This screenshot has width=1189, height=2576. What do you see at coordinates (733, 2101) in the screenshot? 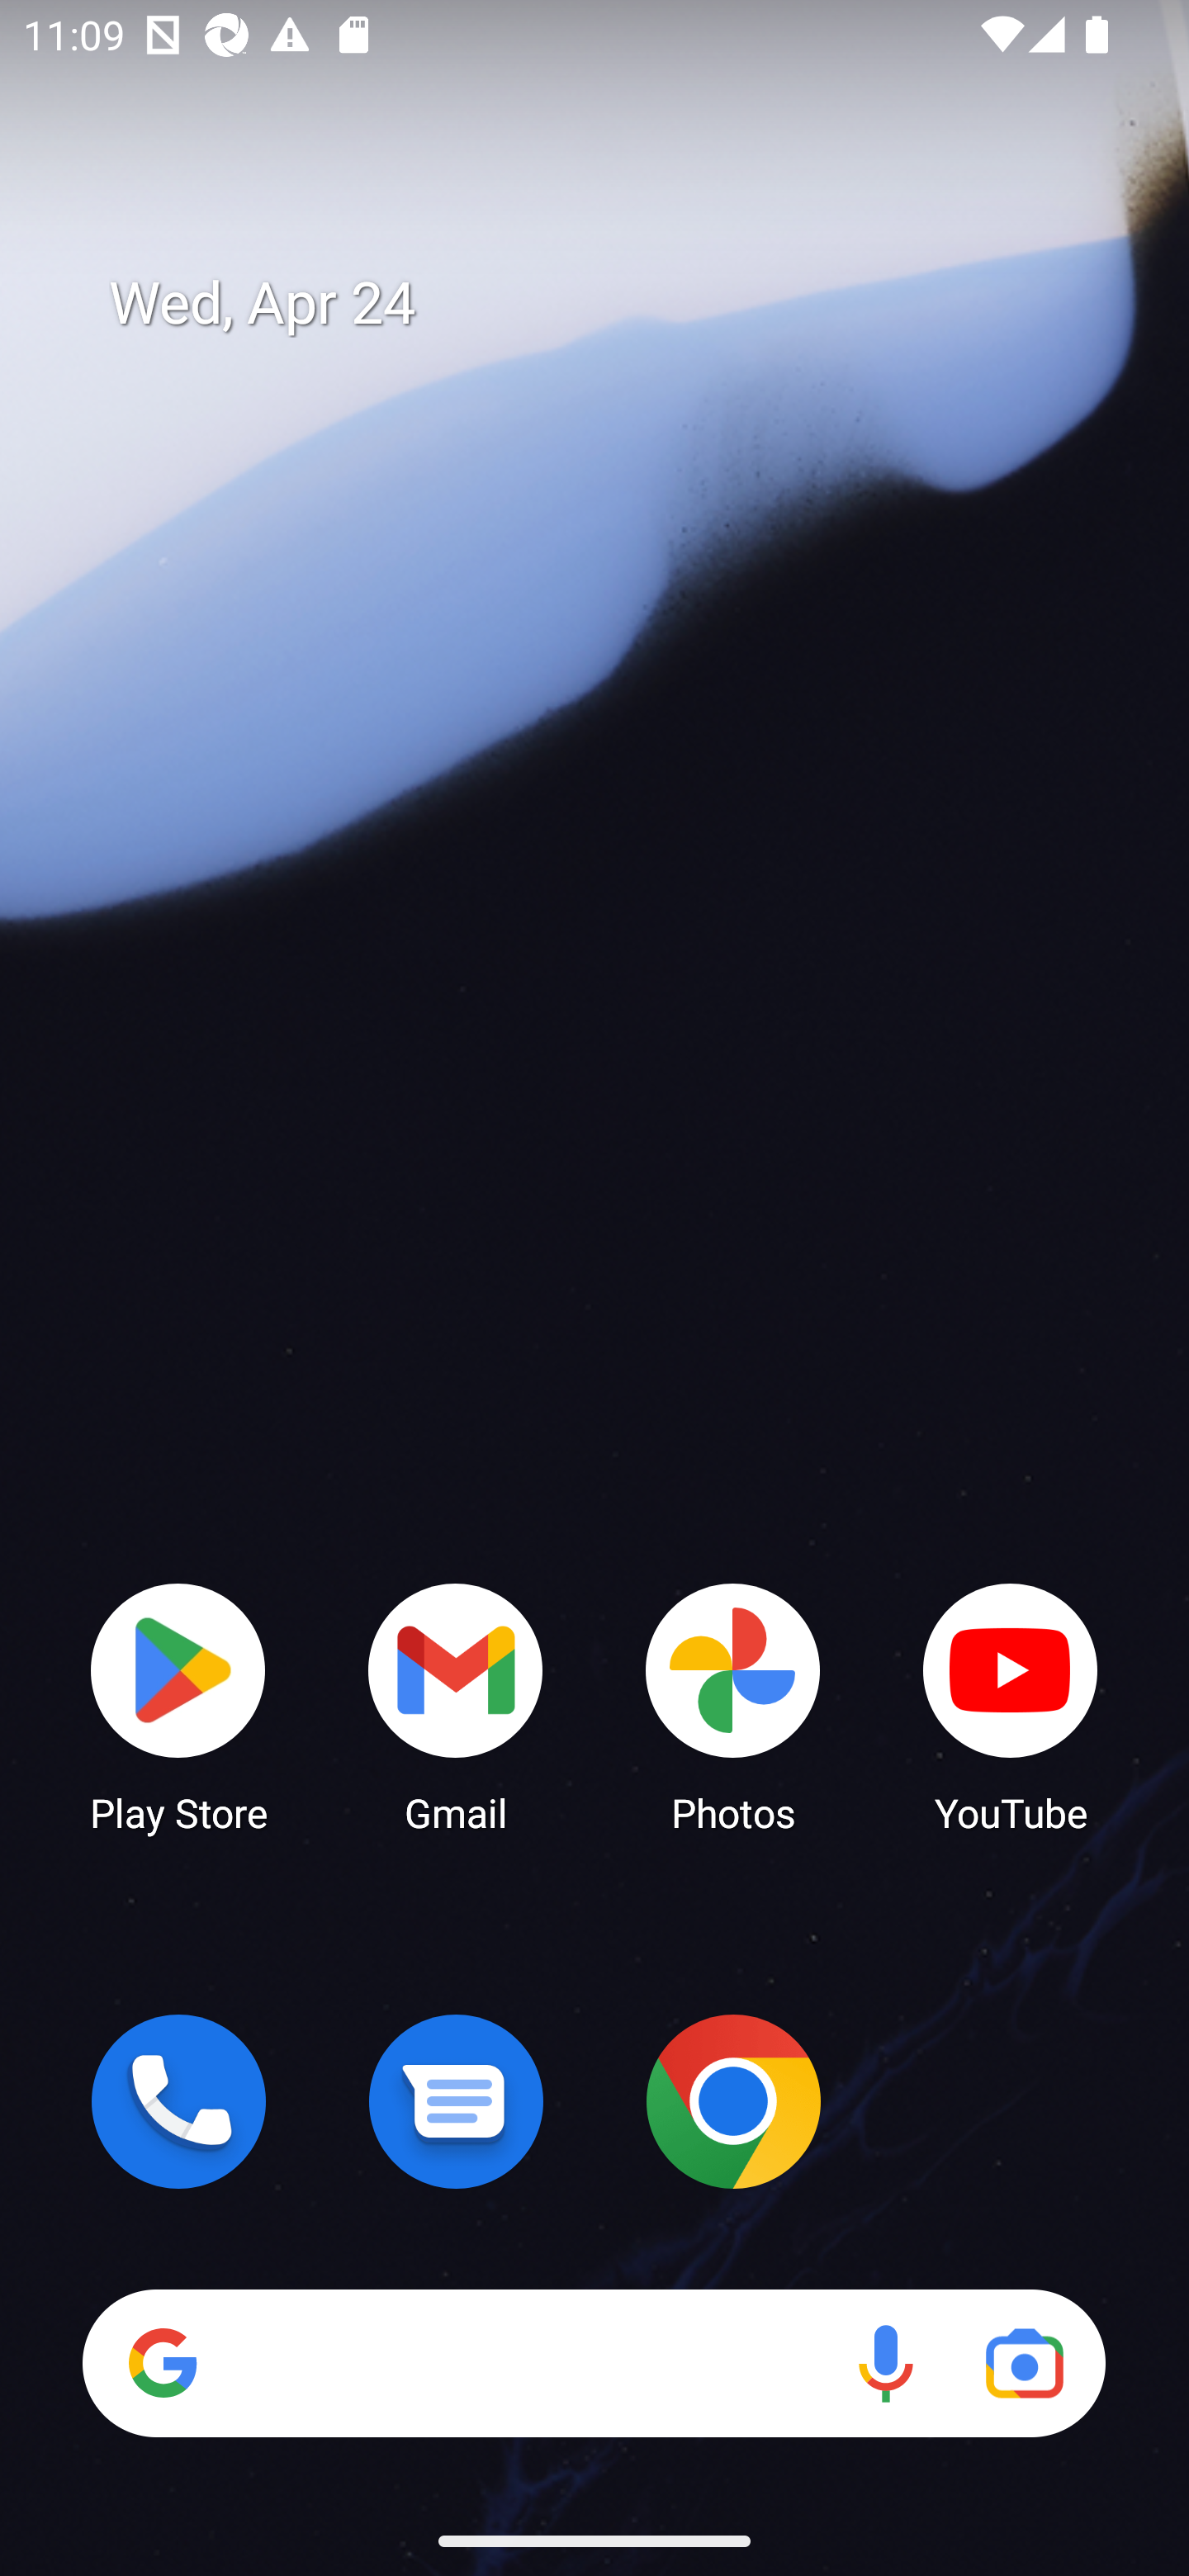
I see `Chrome` at bounding box center [733, 2101].